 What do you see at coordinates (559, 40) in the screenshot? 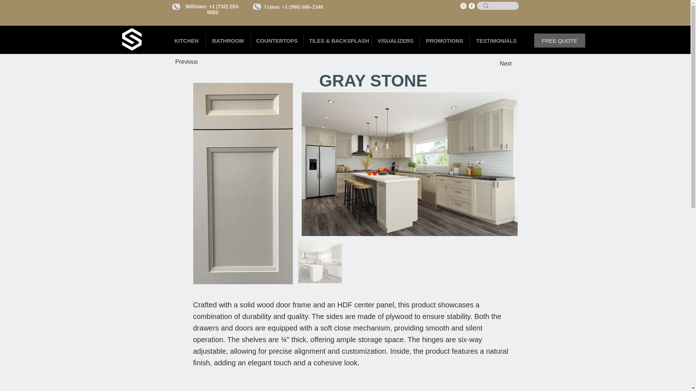
I see `FREE QUOTE` at bounding box center [559, 40].